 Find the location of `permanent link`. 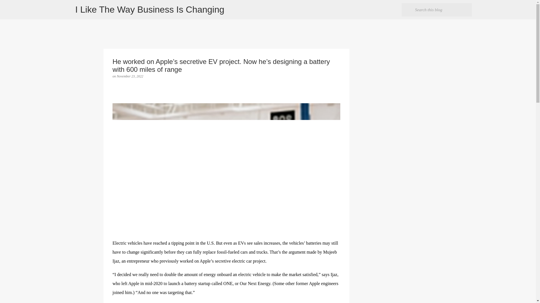

permanent link is located at coordinates (130, 76).